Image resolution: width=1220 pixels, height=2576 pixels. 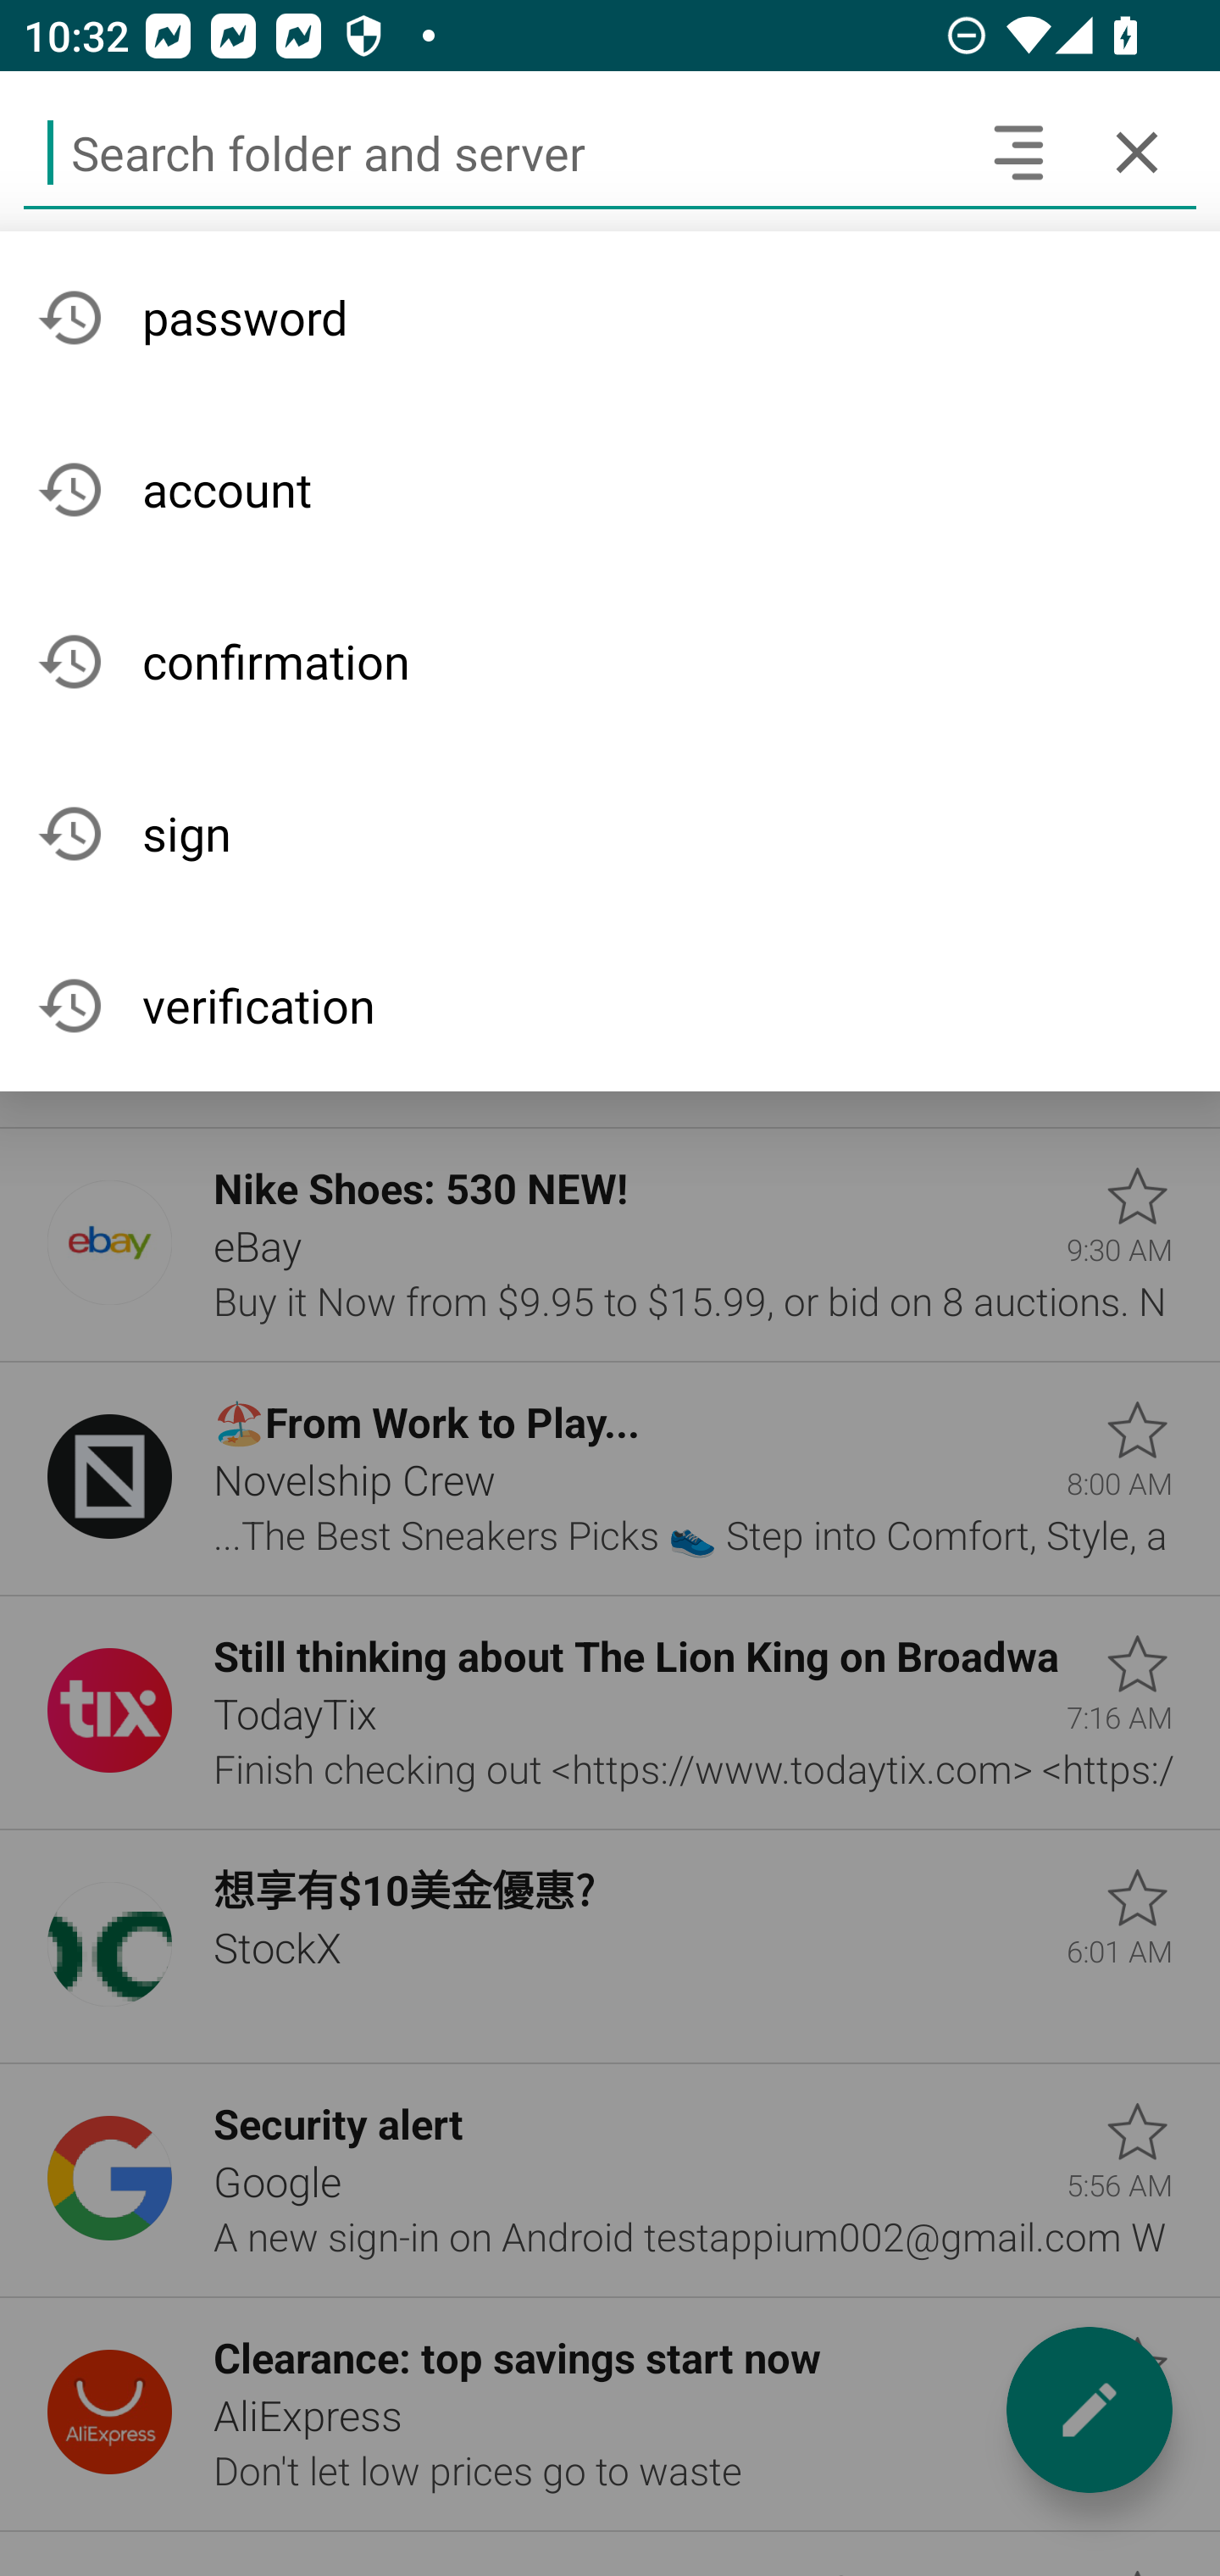 What do you see at coordinates (491, 152) in the screenshot?
I see `   Search folder and server` at bounding box center [491, 152].